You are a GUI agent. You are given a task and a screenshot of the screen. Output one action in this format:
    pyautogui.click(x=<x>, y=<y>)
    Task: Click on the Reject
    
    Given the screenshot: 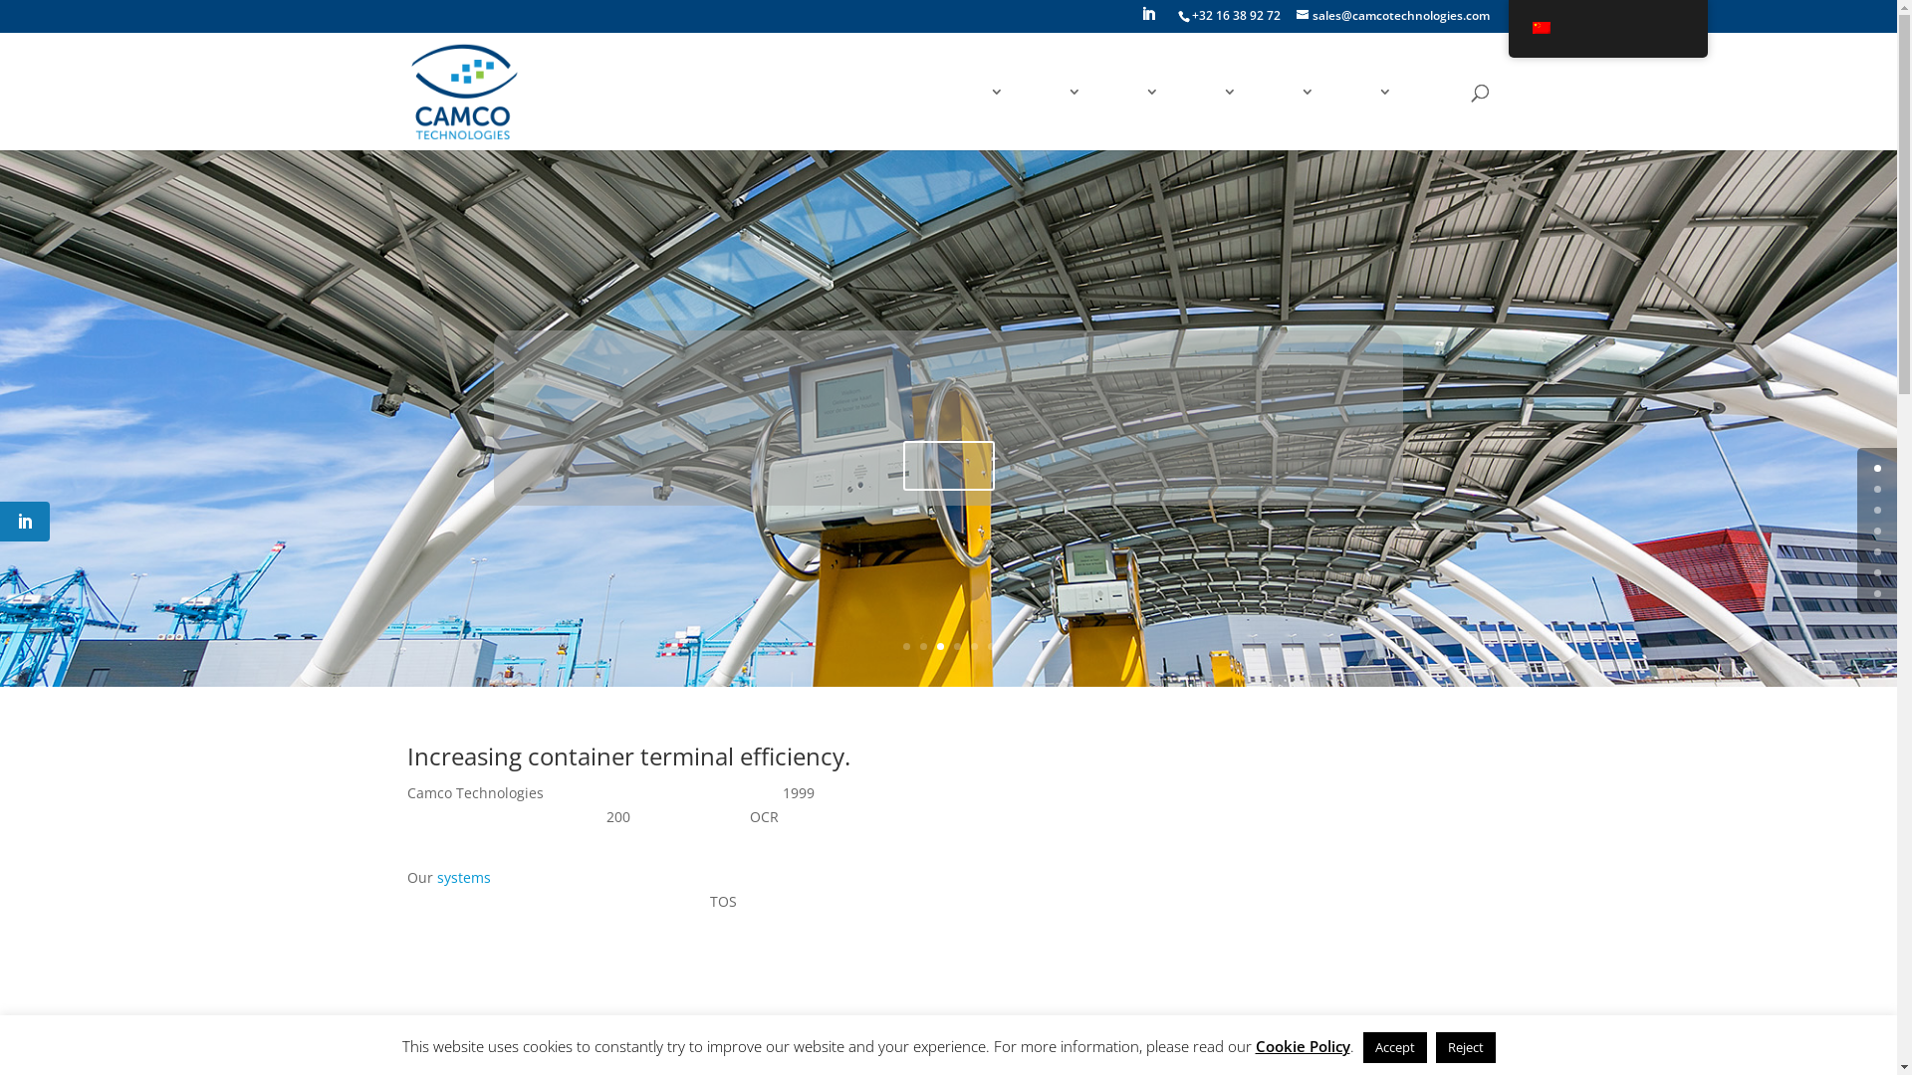 What is the action you would take?
    pyautogui.click(x=1466, y=1047)
    